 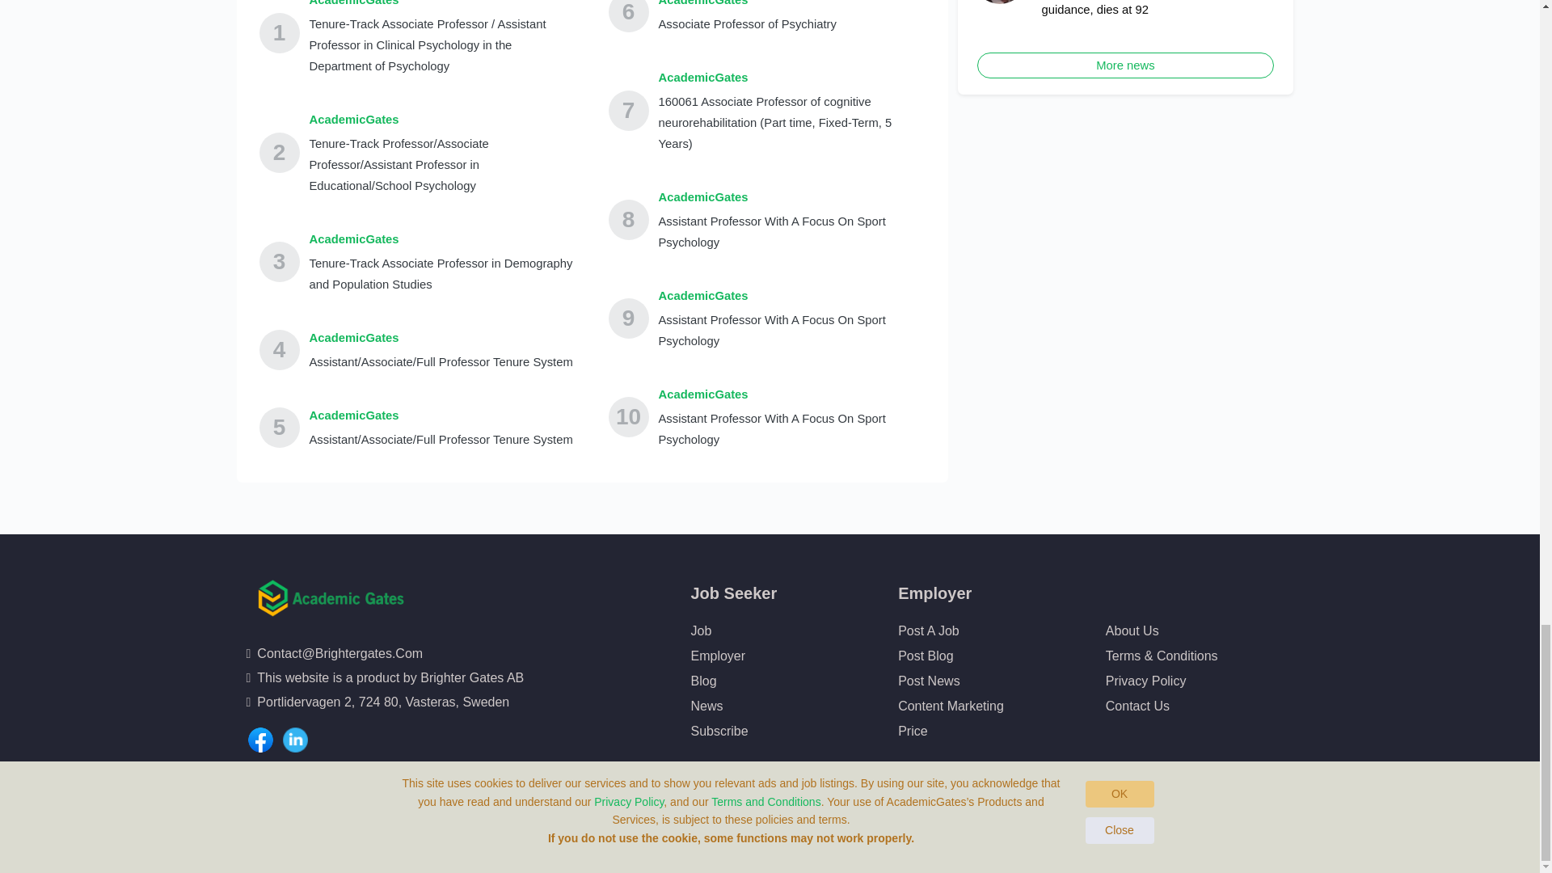 What do you see at coordinates (791, 232) in the screenshot?
I see `Assistant Professor With A Focus On Sport Psychology` at bounding box center [791, 232].